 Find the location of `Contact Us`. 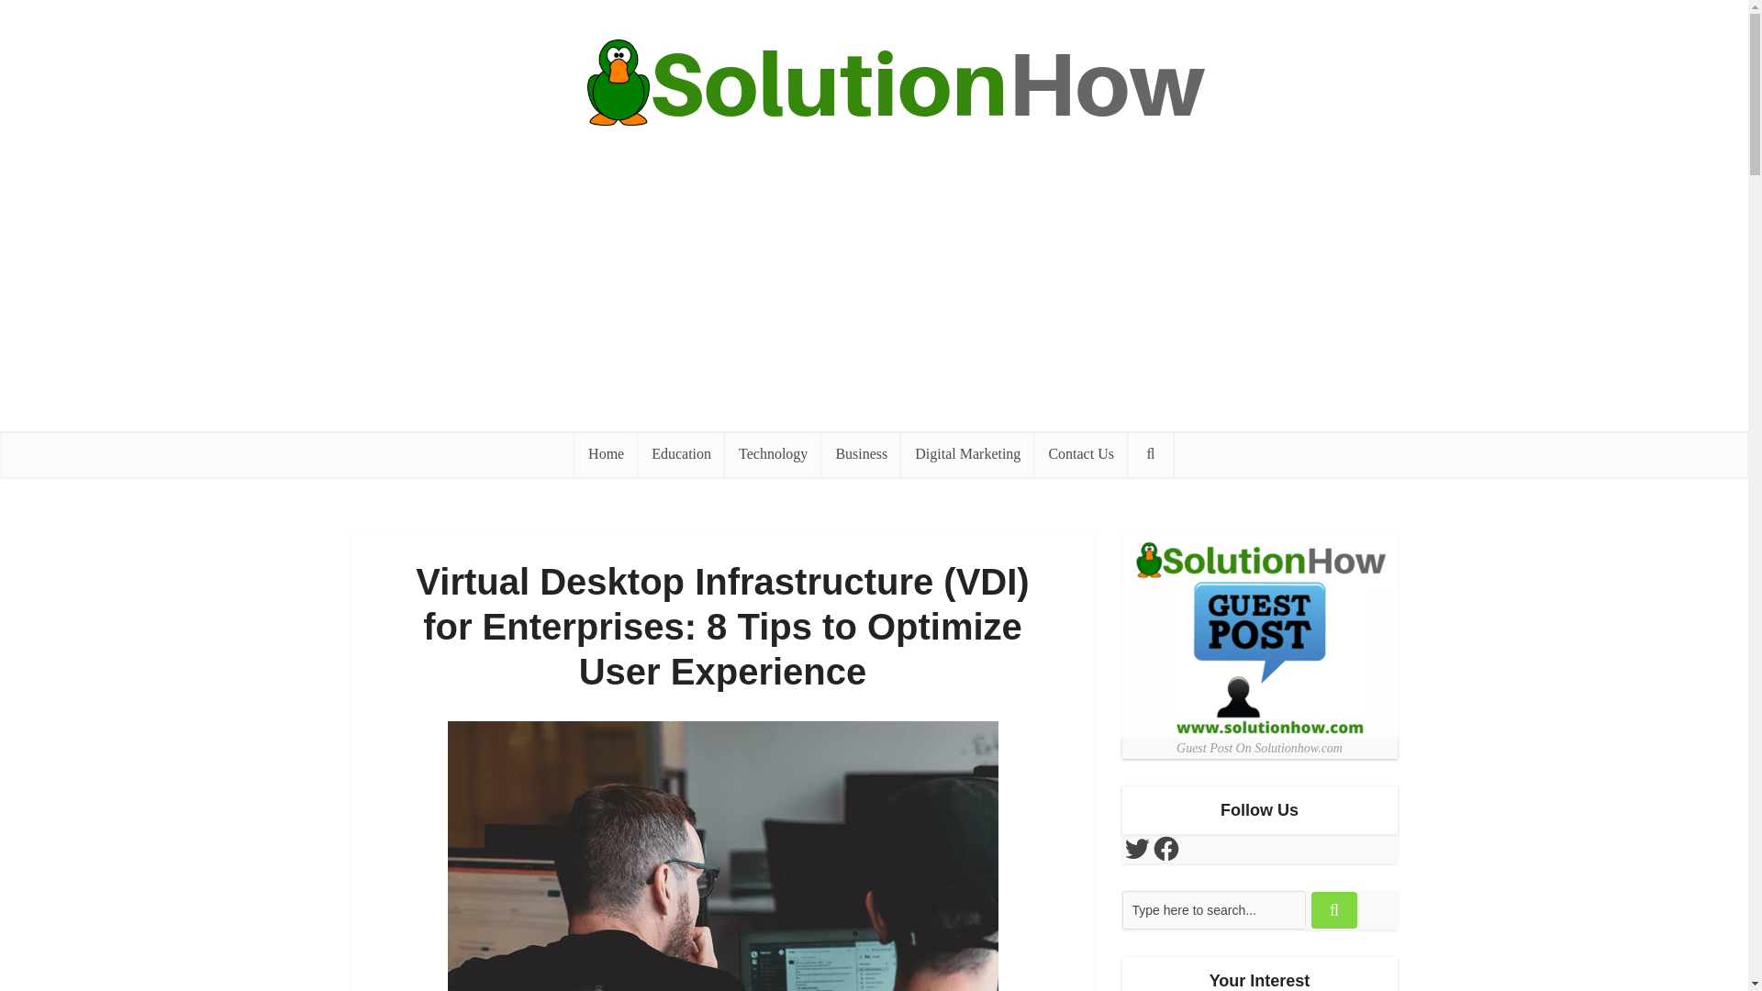

Contact Us is located at coordinates (1081, 453).